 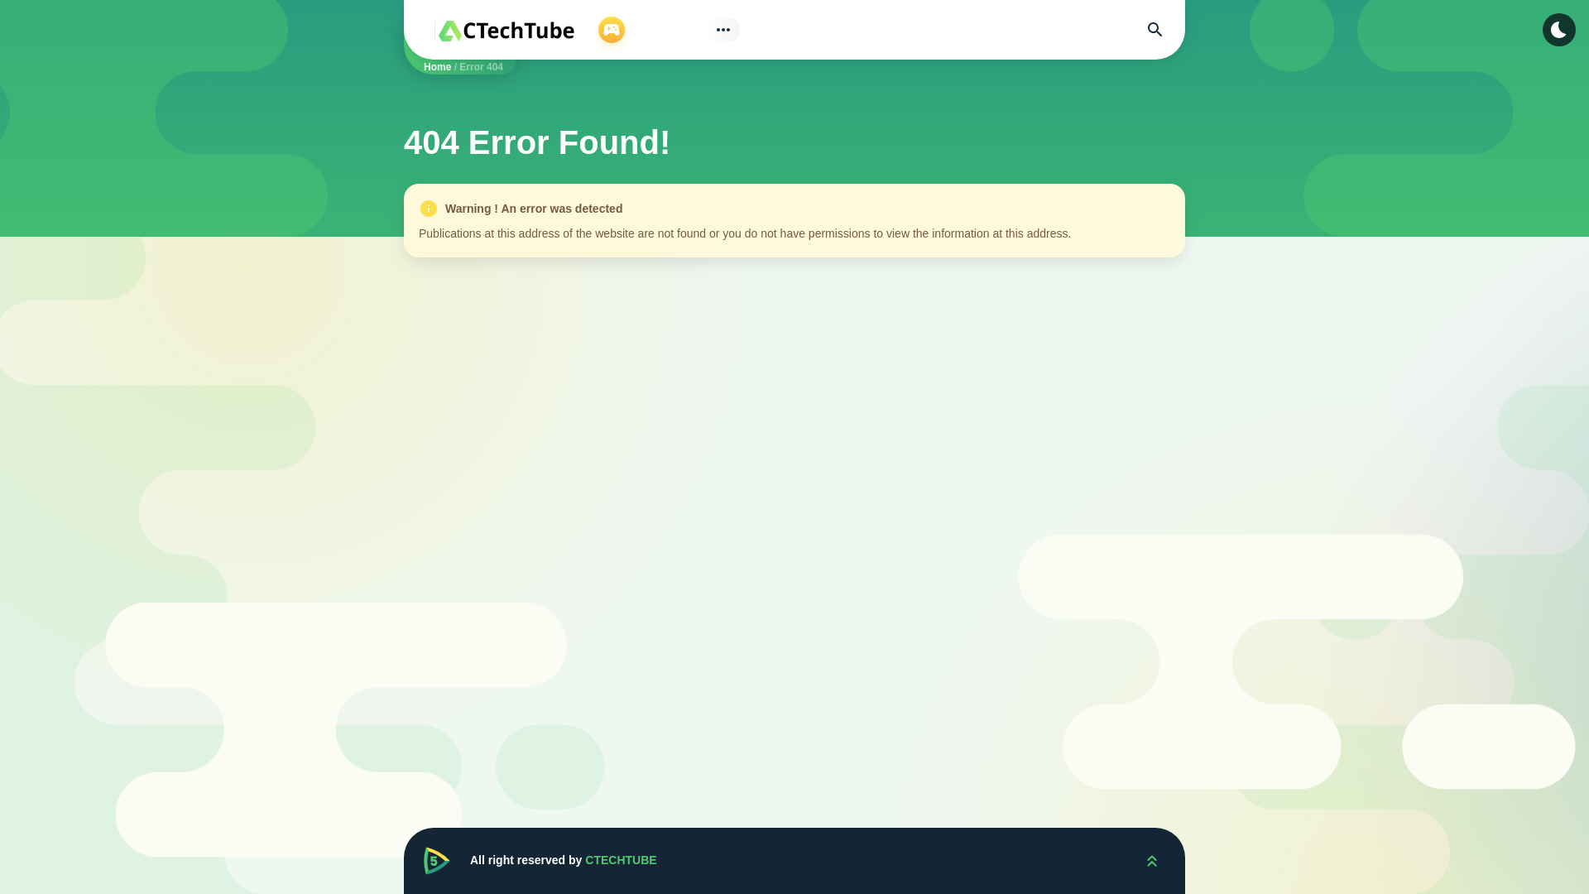 What do you see at coordinates (620, 859) in the screenshot?
I see `CTECHTUBE` at bounding box center [620, 859].